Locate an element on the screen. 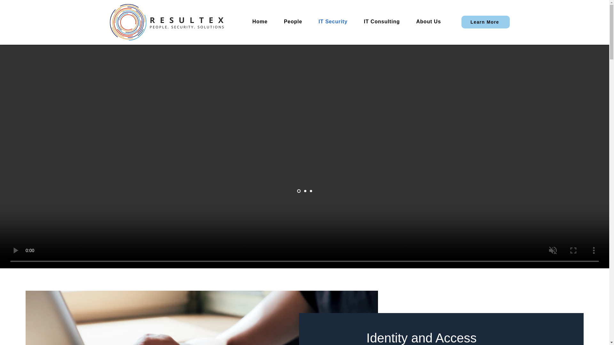  About Us is located at coordinates (429, 22).